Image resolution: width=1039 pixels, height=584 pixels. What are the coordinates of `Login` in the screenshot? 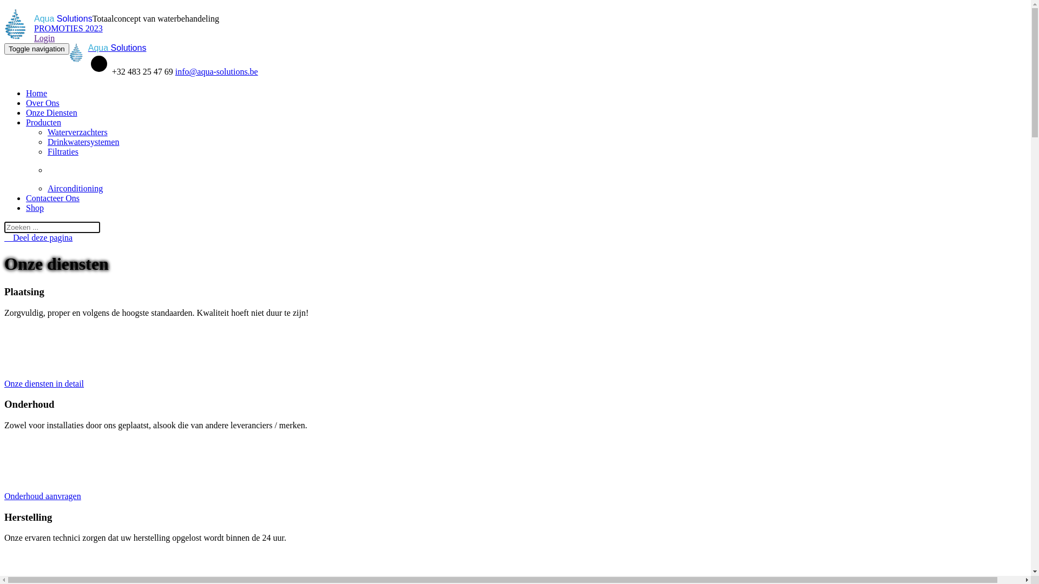 It's located at (44, 38).